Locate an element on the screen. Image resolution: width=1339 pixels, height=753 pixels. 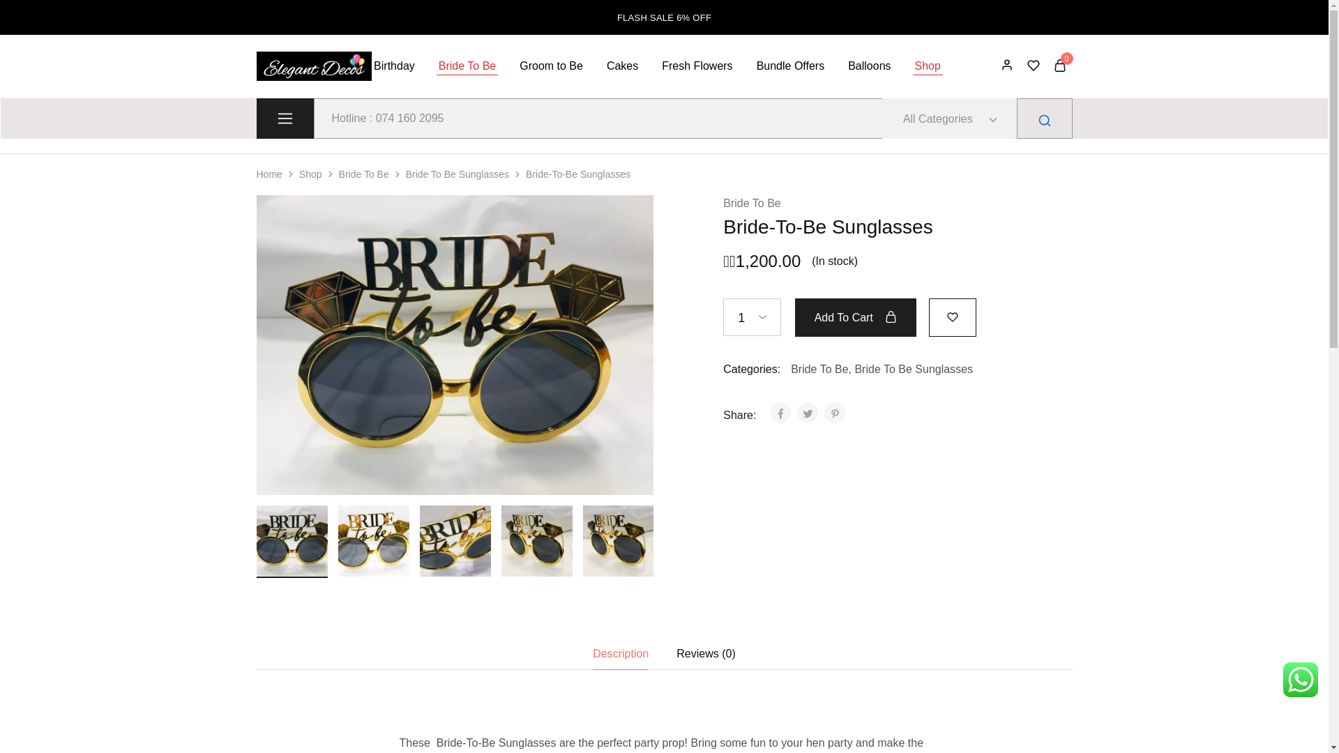
Birthday is located at coordinates (394, 66).